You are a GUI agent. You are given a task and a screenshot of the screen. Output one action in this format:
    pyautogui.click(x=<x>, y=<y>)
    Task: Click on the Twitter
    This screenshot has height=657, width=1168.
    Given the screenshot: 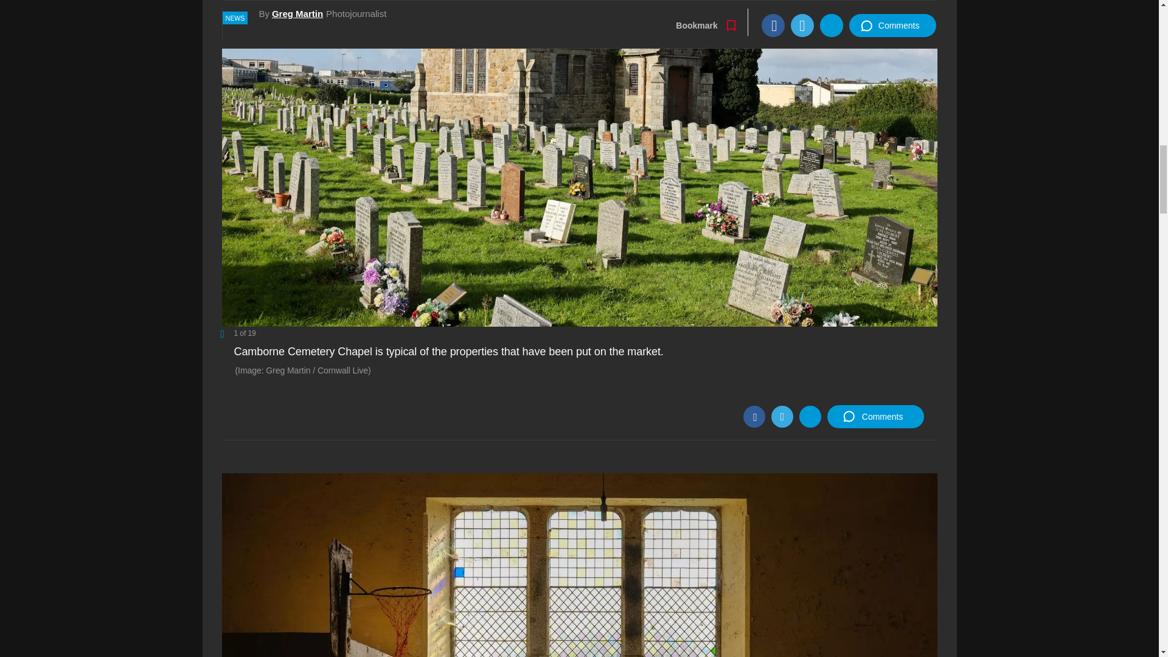 What is the action you would take?
    pyautogui.click(x=782, y=417)
    